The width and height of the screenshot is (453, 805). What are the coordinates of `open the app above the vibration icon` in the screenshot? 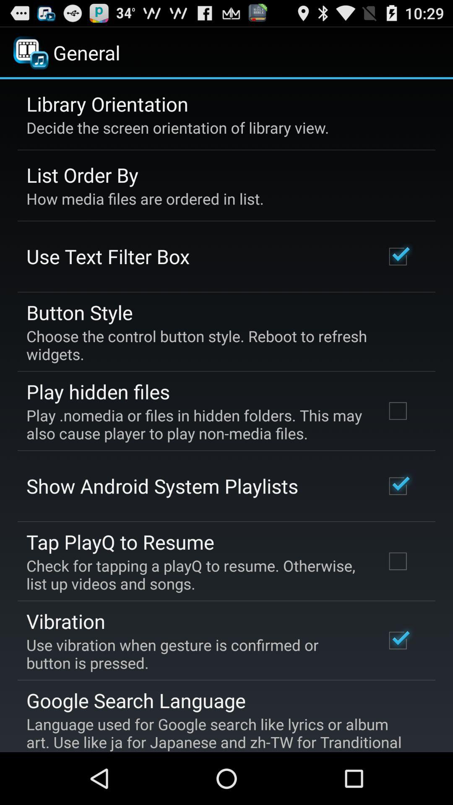 It's located at (195, 574).